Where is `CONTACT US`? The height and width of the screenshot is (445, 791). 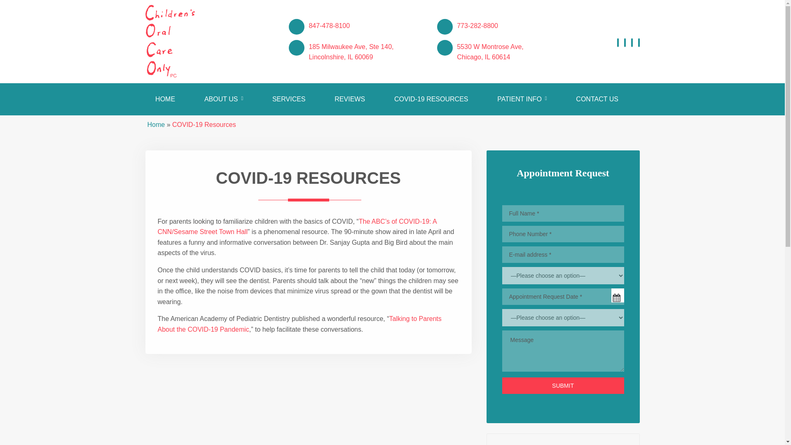
CONTACT US is located at coordinates (289, 99).